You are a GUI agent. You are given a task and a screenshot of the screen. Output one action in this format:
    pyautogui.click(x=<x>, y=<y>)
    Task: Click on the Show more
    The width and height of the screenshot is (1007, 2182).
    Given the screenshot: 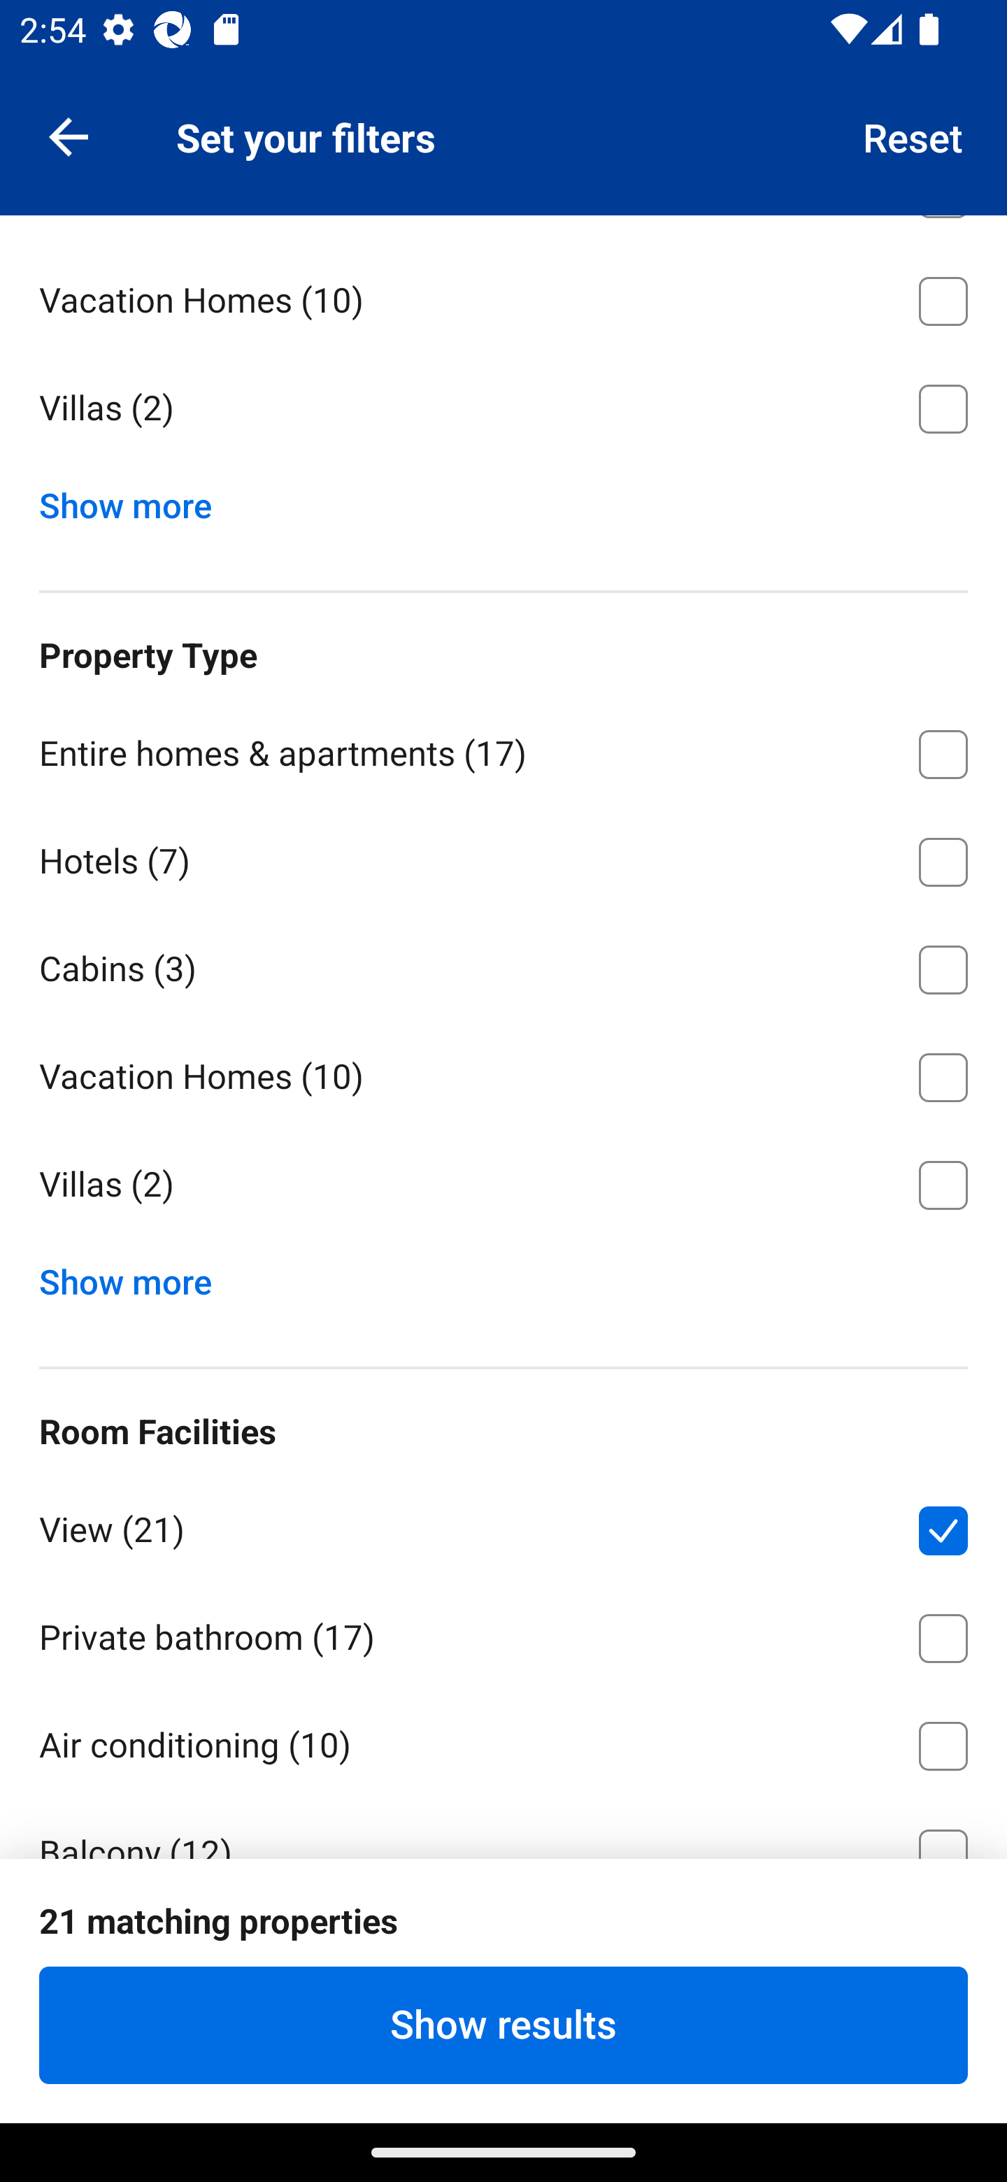 What is the action you would take?
    pyautogui.click(x=136, y=499)
    